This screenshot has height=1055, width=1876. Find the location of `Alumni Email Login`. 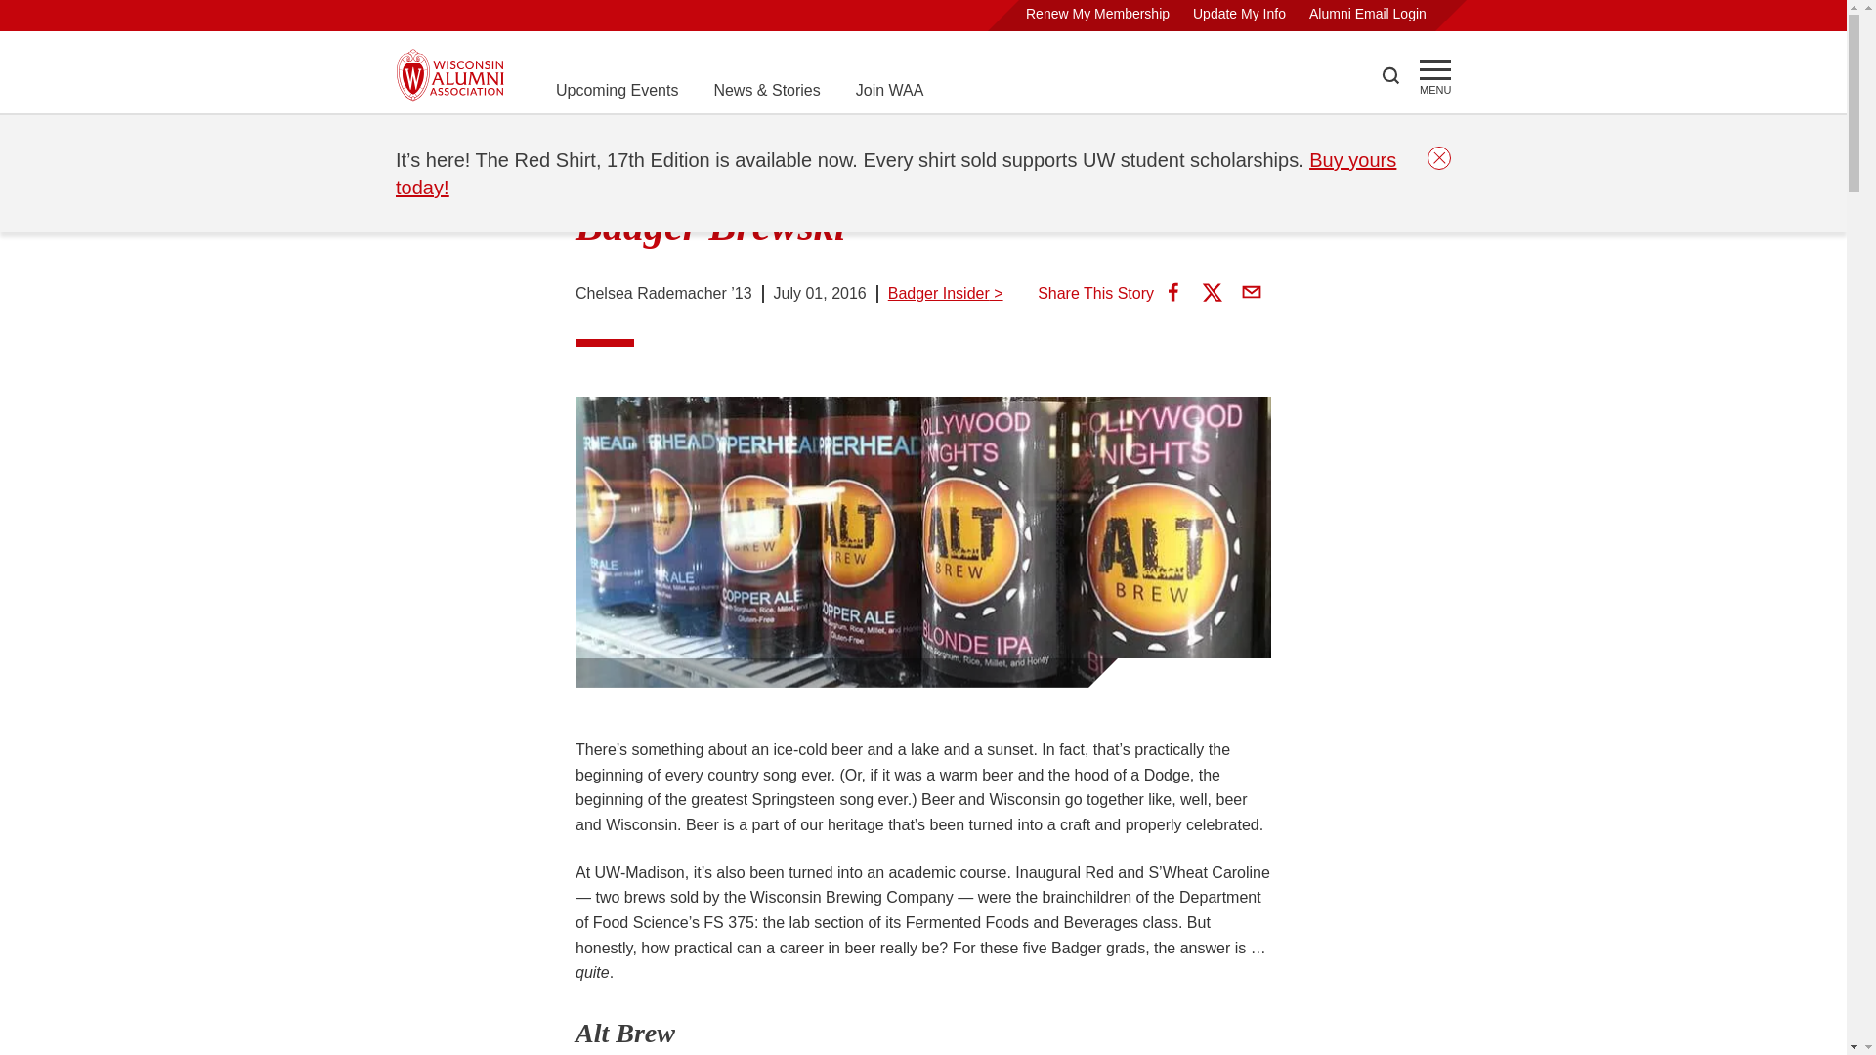

Alumni Email Login is located at coordinates (1368, 14).